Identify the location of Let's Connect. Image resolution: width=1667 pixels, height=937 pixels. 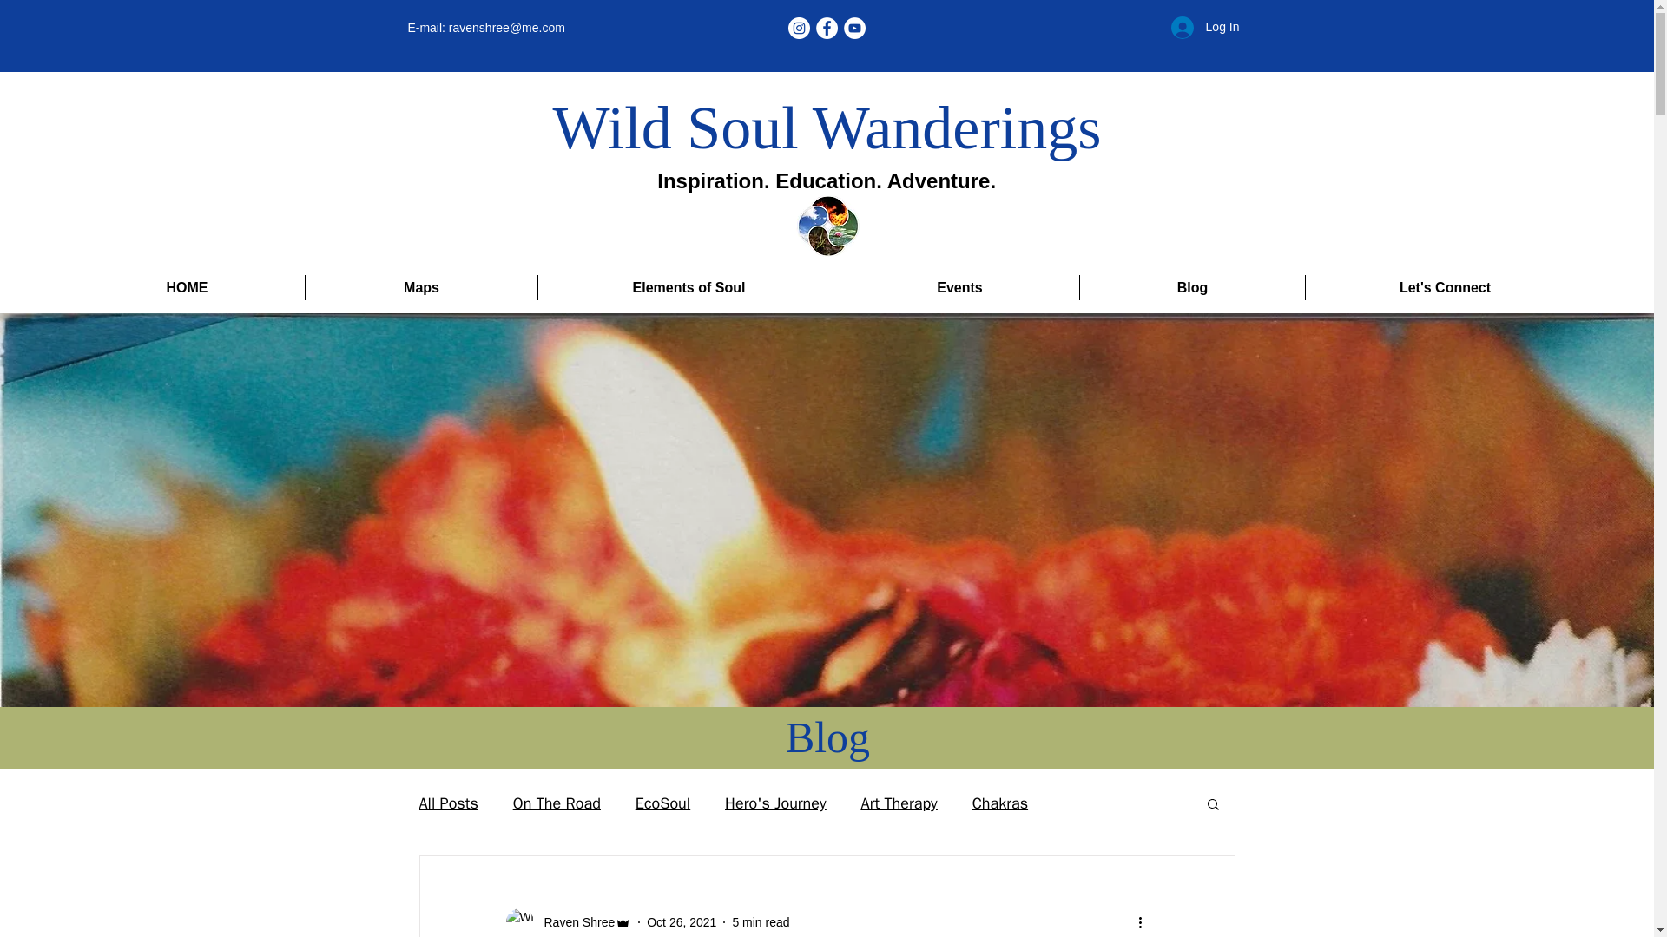
(1445, 287).